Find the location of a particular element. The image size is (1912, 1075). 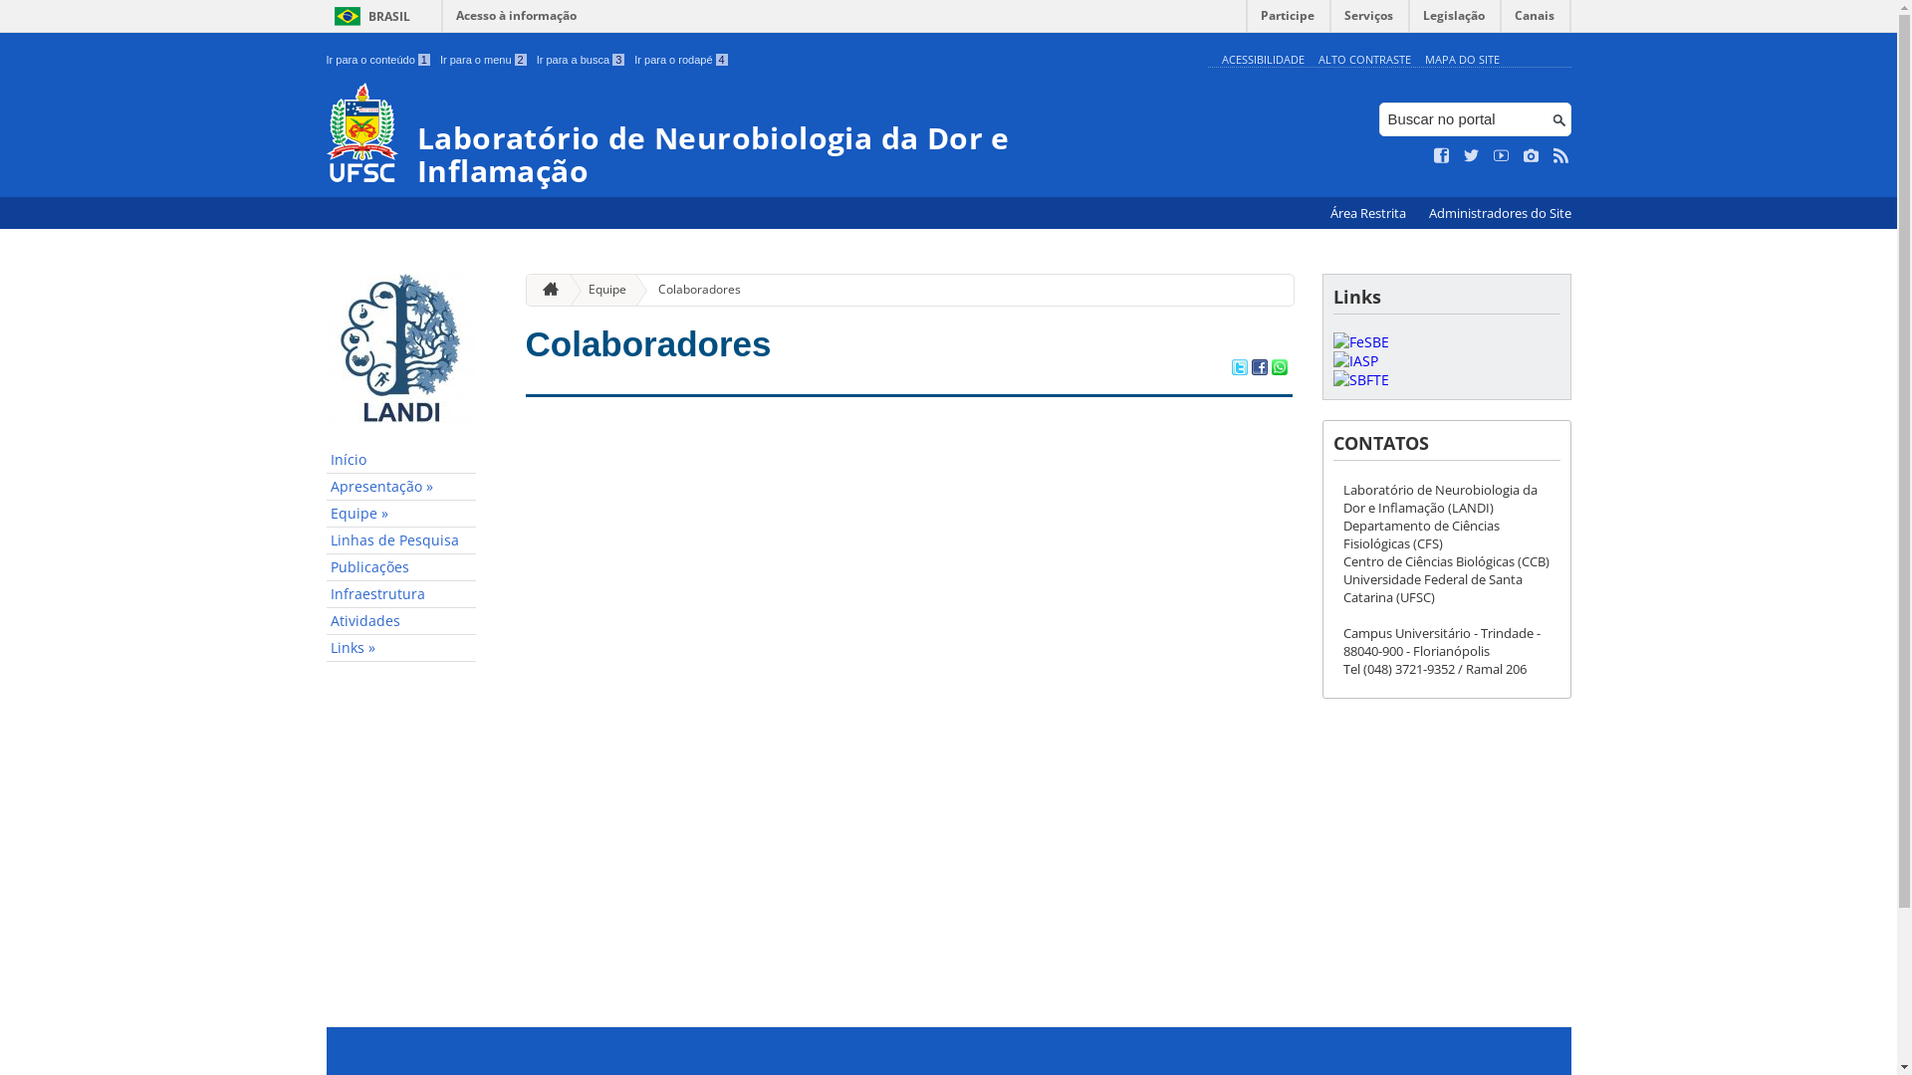

Compartilhar no WhatsApp is located at coordinates (1279, 369).